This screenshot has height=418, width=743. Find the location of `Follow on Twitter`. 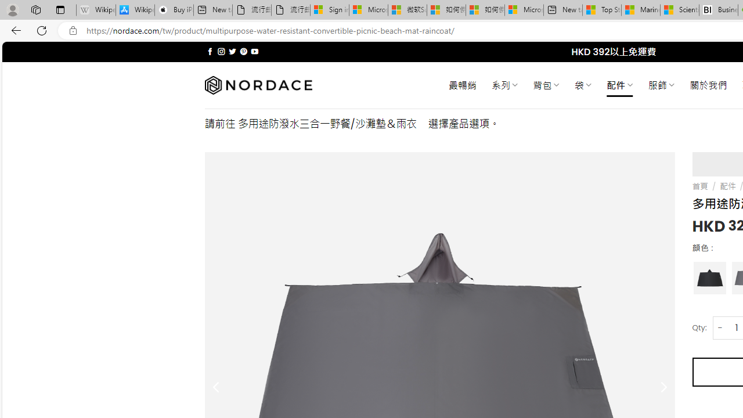

Follow on Twitter is located at coordinates (232, 51).